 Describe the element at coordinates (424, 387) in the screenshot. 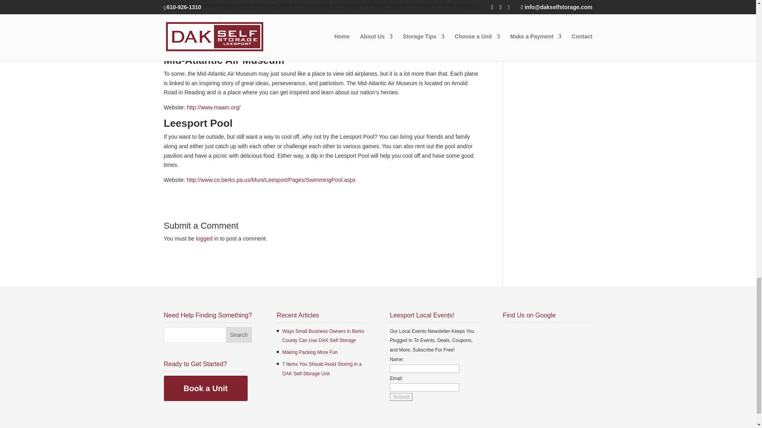

I see `Email` at that location.